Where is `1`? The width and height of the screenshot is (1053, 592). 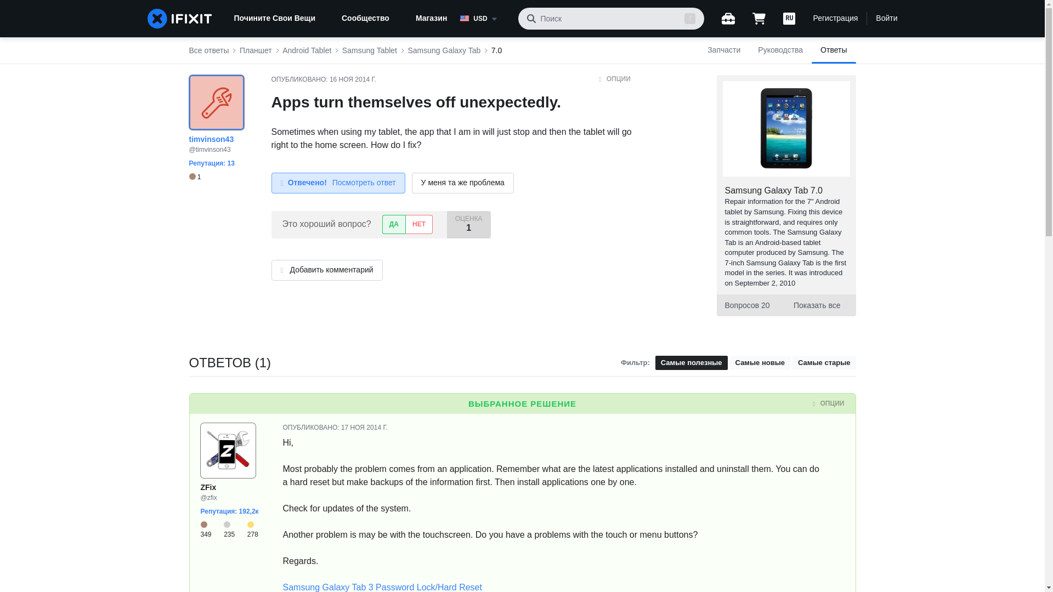
1 is located at coordinates (194, 177).